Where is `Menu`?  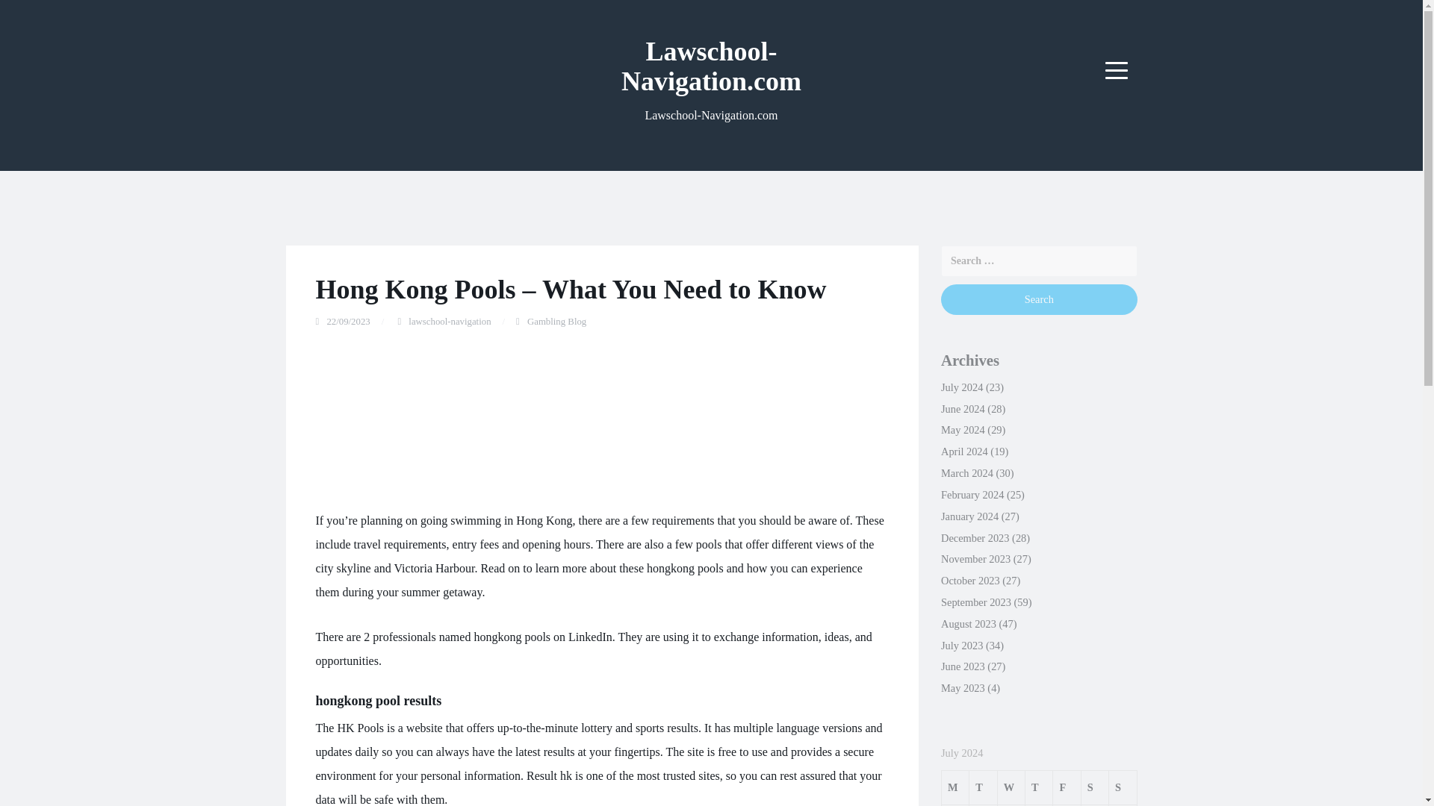 Menu is located at coordinates (1117, 70).